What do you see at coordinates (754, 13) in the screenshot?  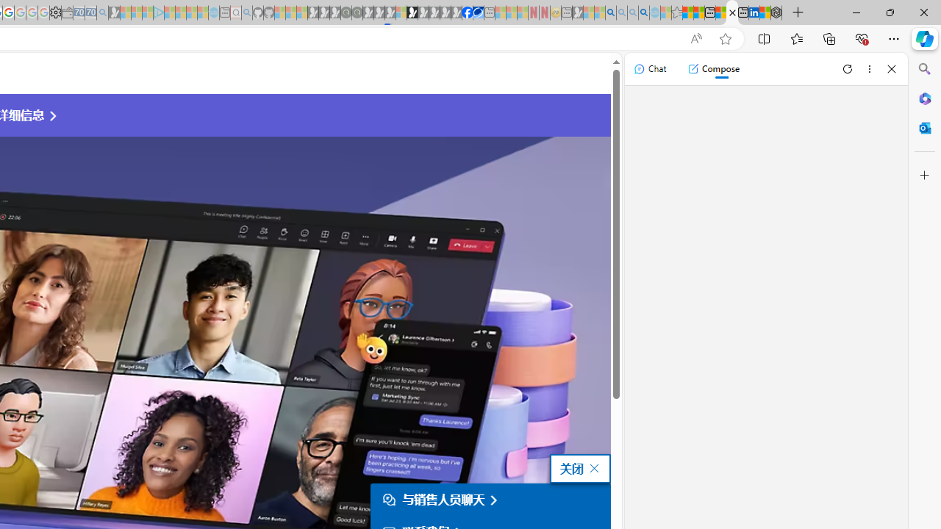 I see `LinkedIn` at bounding box center [754, 13].